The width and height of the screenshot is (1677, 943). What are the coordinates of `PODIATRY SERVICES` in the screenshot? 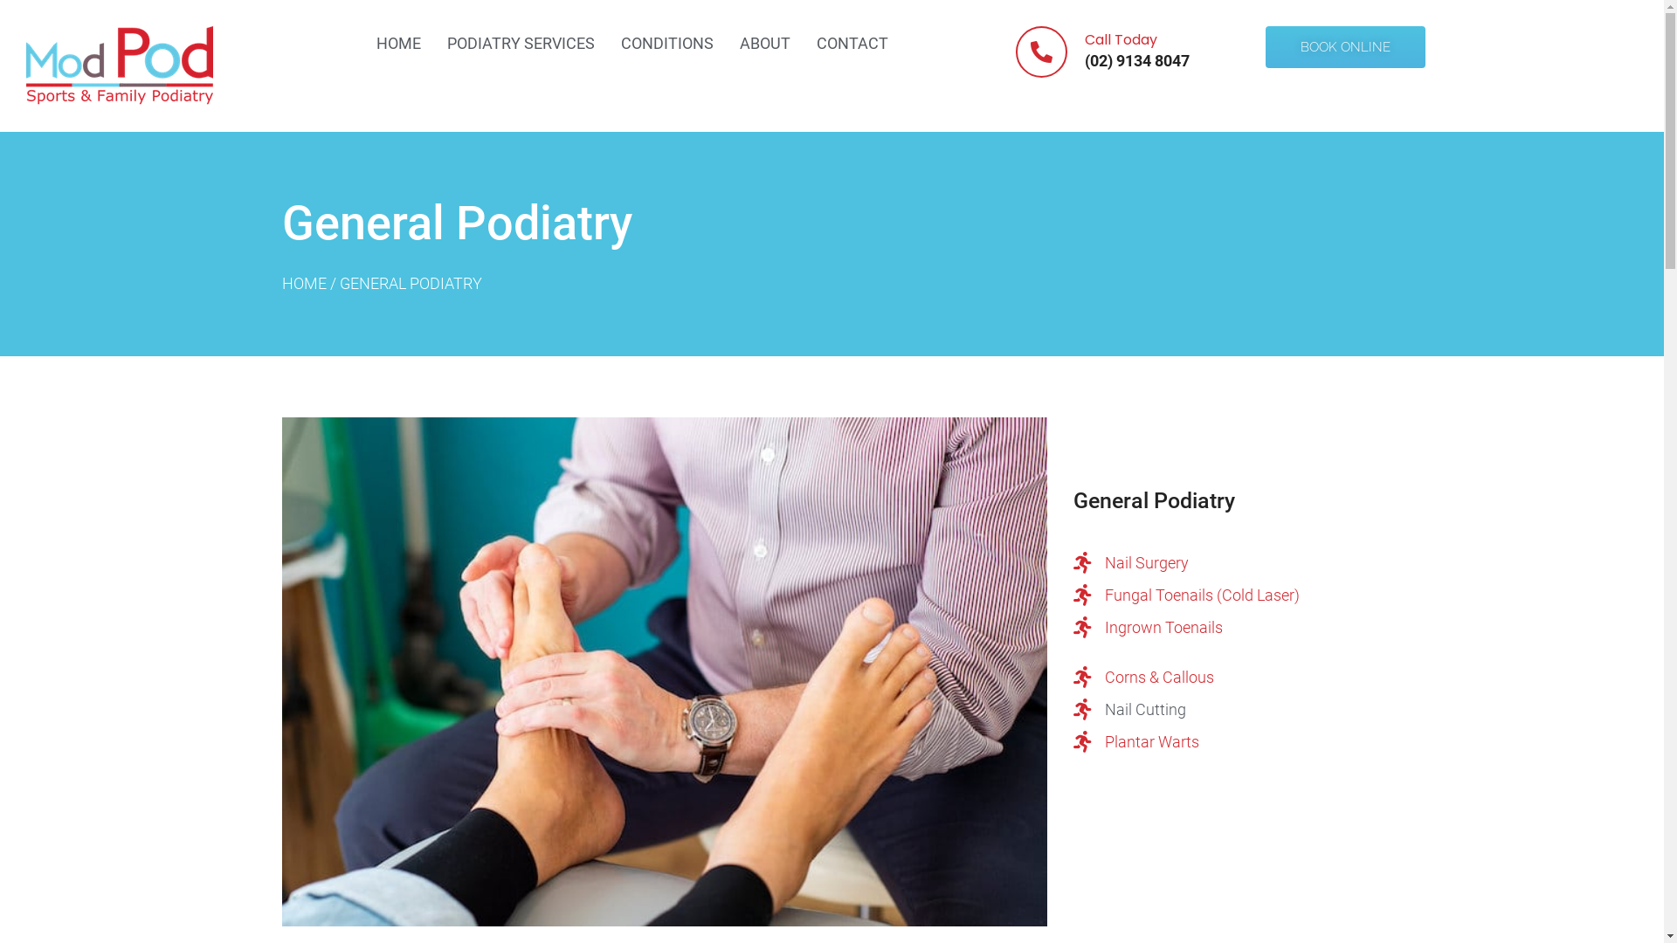 It's located at (521, 44).